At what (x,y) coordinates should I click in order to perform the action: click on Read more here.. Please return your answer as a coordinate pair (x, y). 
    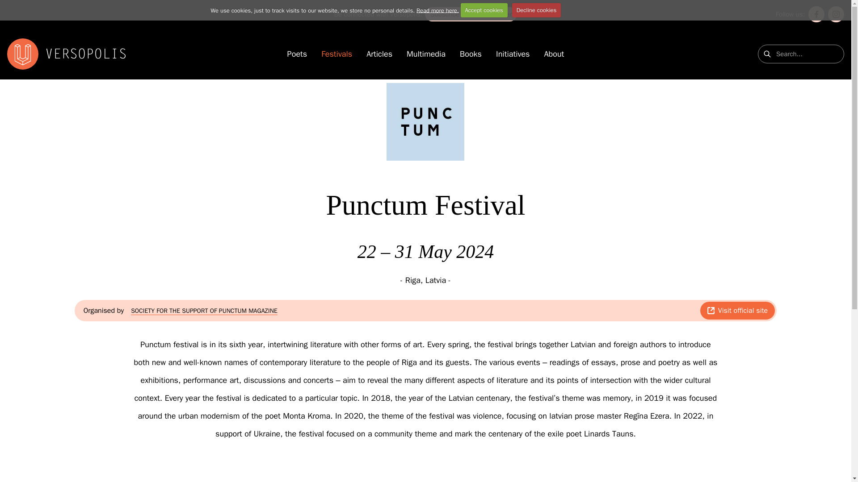
    Looking at the image, I should click on (437, 10).